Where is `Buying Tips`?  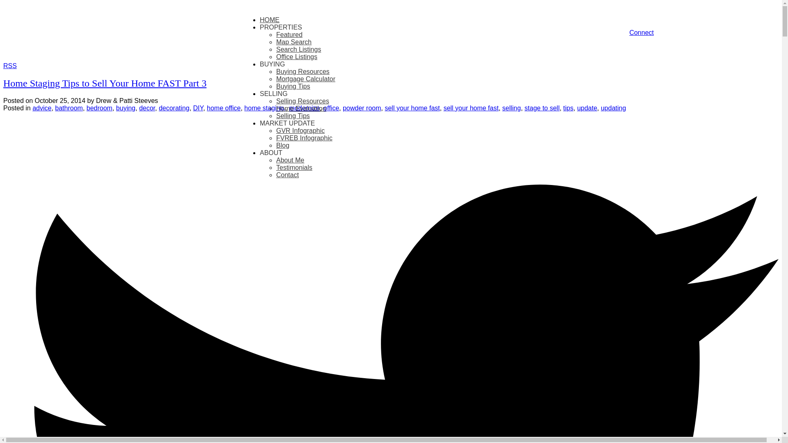 Buying Tips is located at coordinates (293, 86).